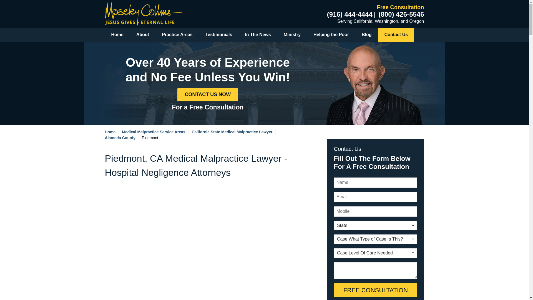 The height and width of the screenshot is (300, 533). Describe the element at coordinates (331, 35) in the screenshot. I see `Helping the Poor` at that location.